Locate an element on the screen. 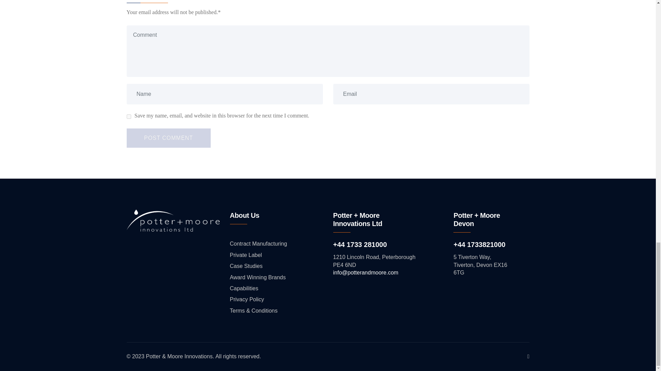 The image size is (661, 371). yes is located at coordinates (129, 116).